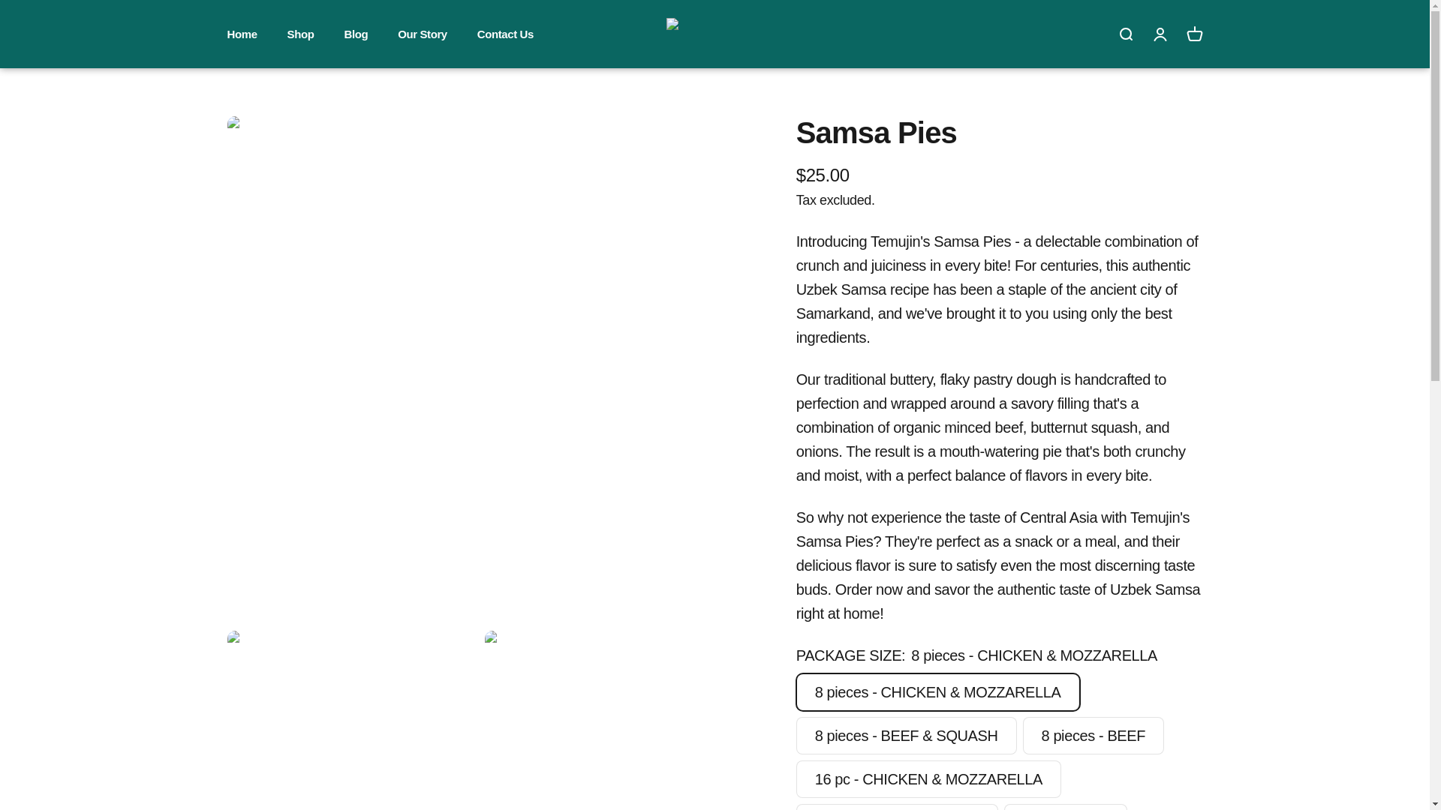 This screenshot has width=1441, height=810. I want to click on Home, so click(1193, 33).